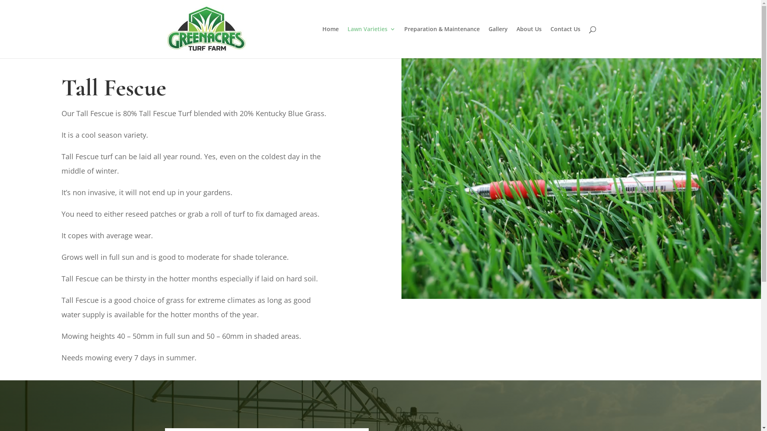  I want to click on Contact Us, so click(566, 42).